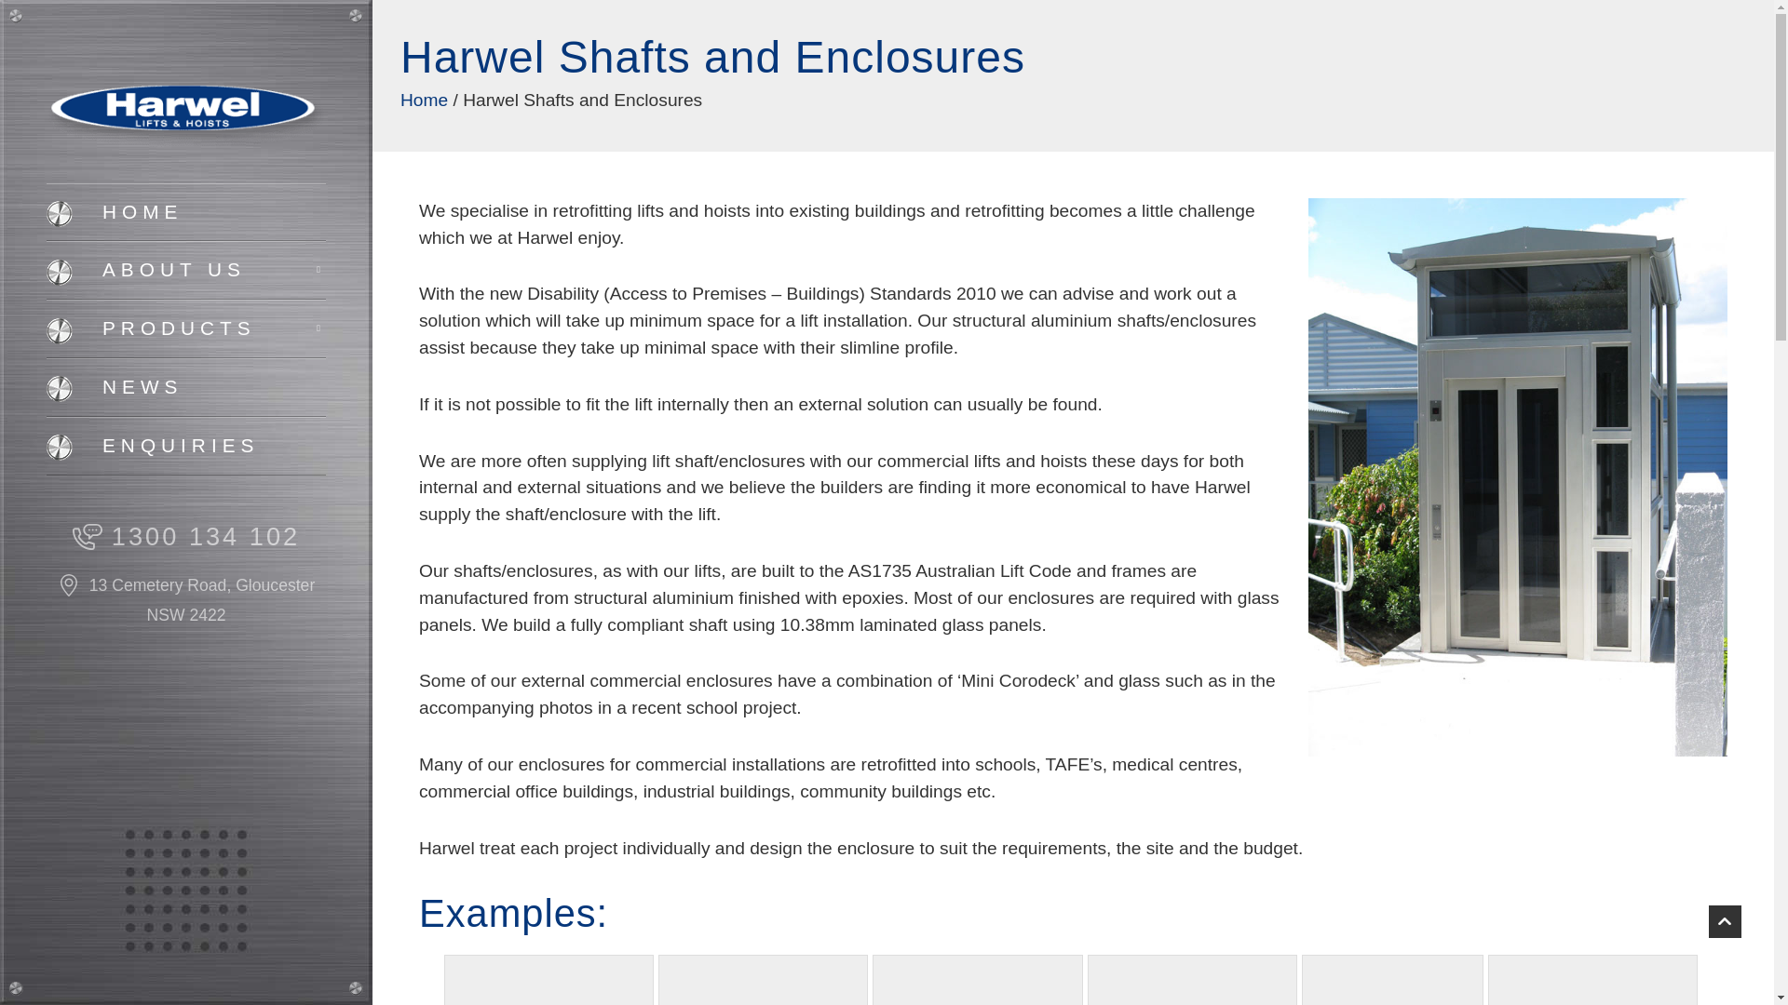 The width and height of the screenshot is (1788, 1005). I want to click on NEWS, so click(185, 387).